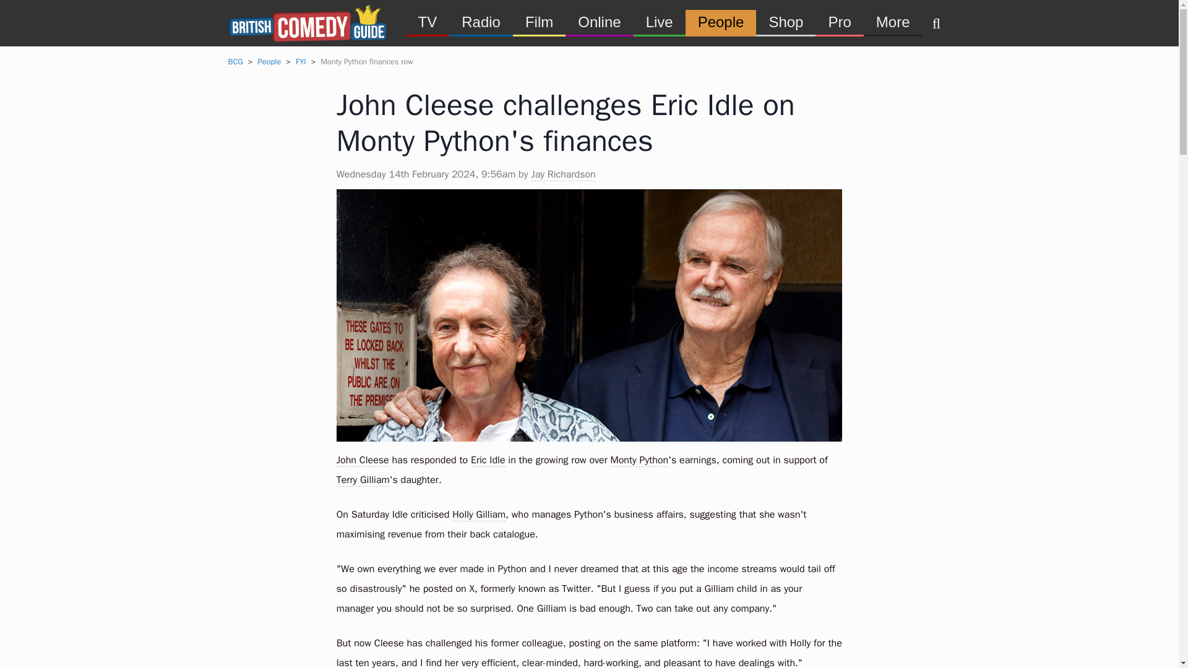  Describe the element at coordinates (363, 460) in the screenshot. I see `John Cleese profile` at that location.